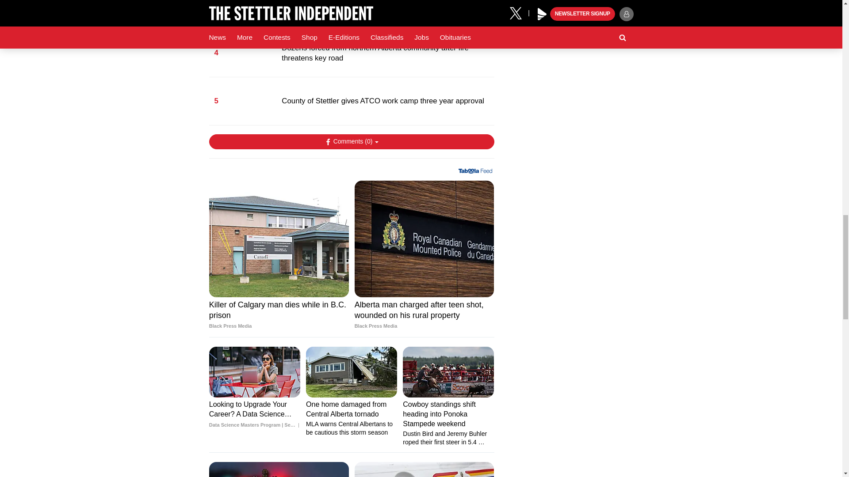  What do you see at coordinates (279, 238) in the screenshot?
I see `Killer of Calgary man dies while in B.C. prison` at bounding box center [279, 238].